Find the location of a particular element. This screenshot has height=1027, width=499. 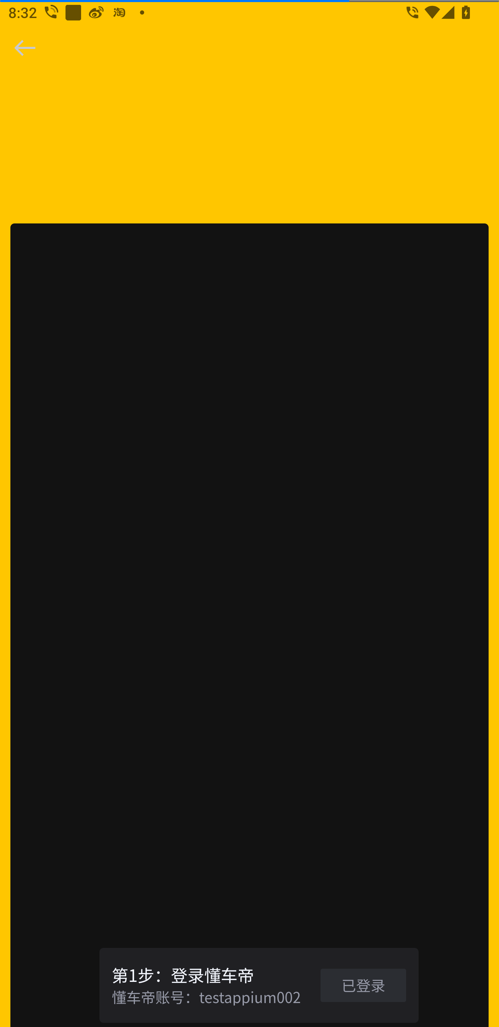

已登录 is located at coordinates (363, 985).